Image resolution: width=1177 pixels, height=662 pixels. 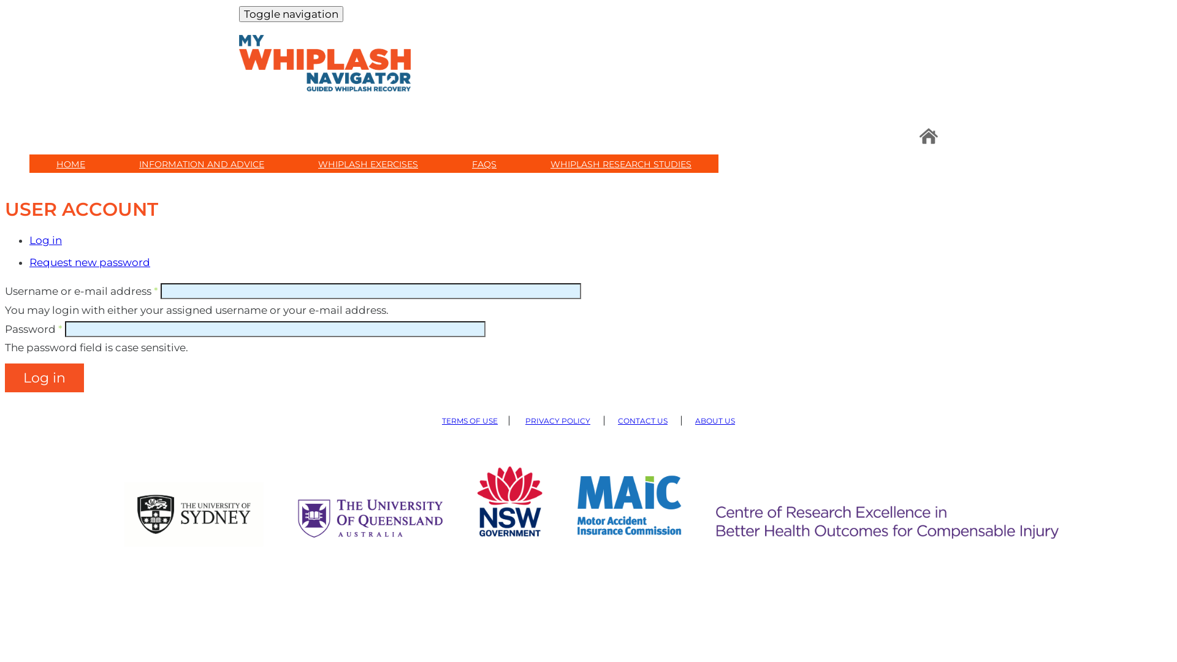 What do you see at coordinates (44, 378) in the screenshot?
I see `Log in` at bounding box center [44, 378].